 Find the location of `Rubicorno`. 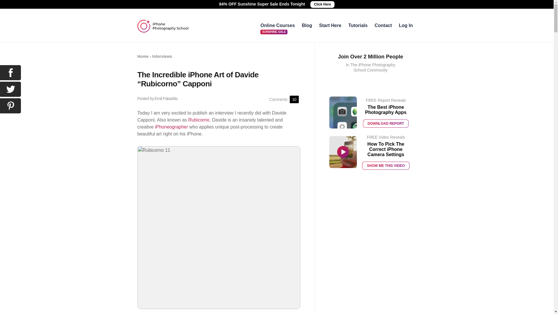

Rubicorno is located at coordinates (199, 120).